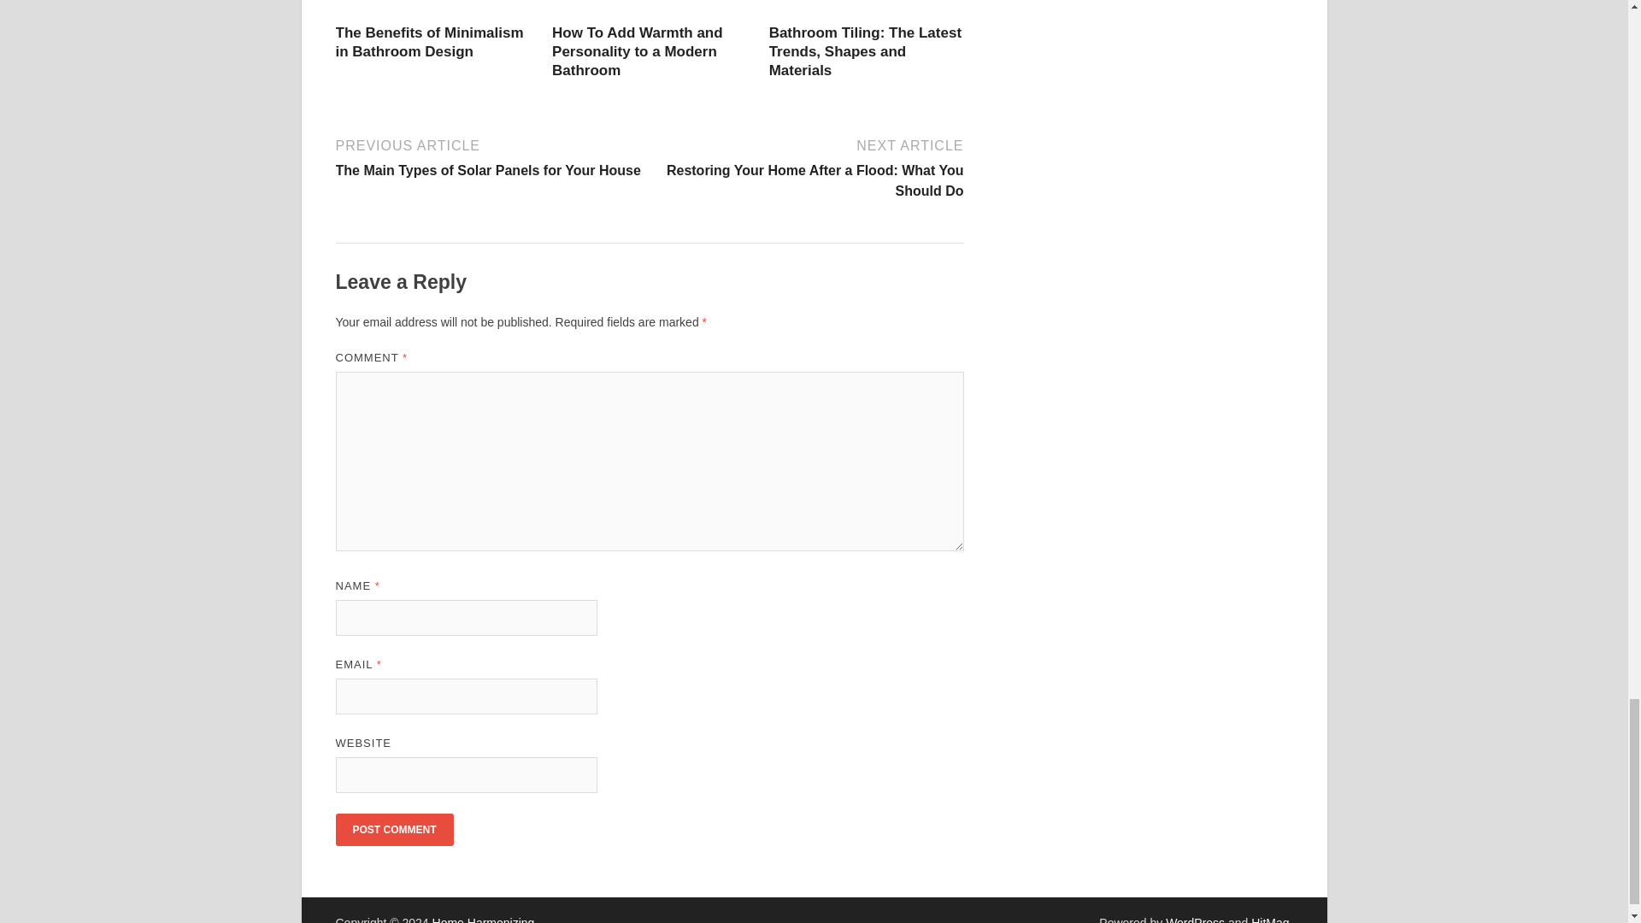 The width and height of the screenshot is (1641, 923). Describe the element at coordinates (393, 829) in the screenshot. I see `Post Comment` at that location.